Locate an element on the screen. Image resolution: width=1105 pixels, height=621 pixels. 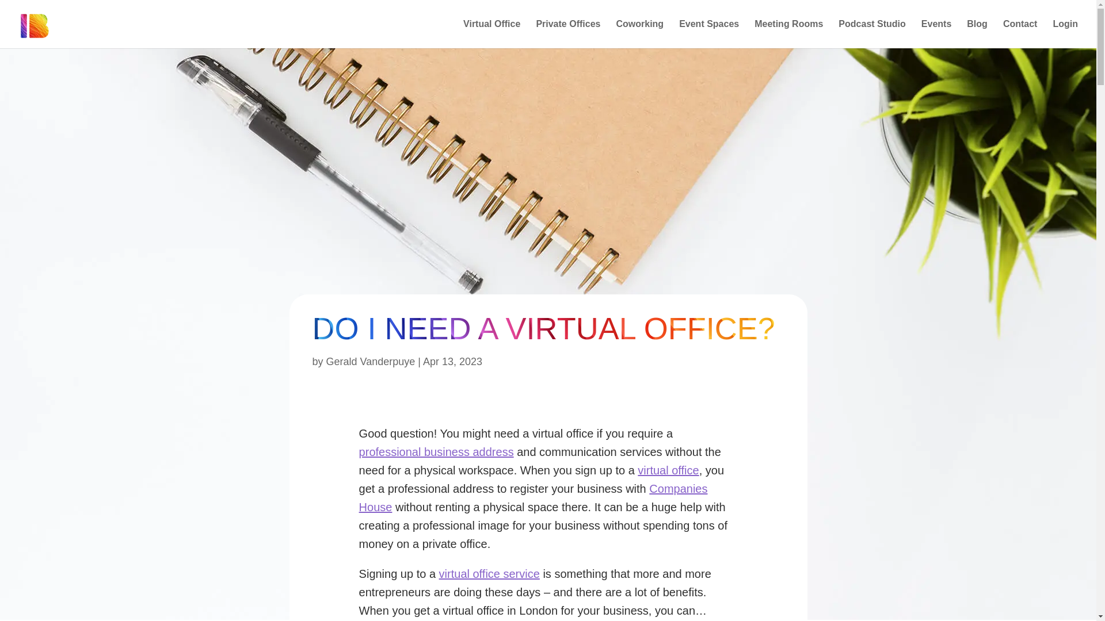
virtual office service is located at coordinates (489, 574).